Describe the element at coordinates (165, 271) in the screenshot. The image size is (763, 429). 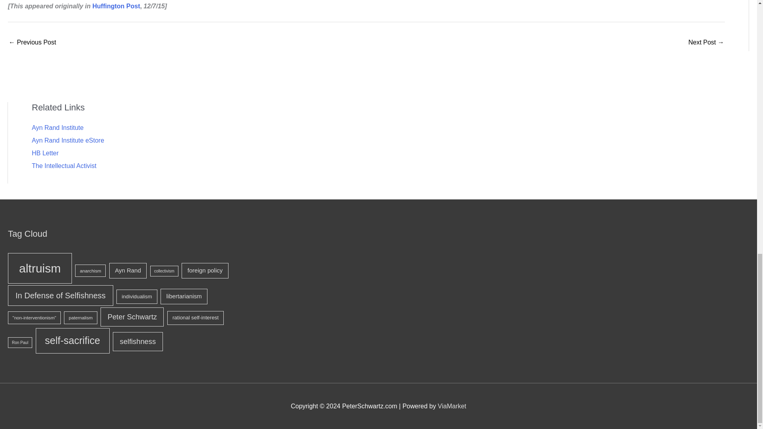
I see `collectivism` at that location.